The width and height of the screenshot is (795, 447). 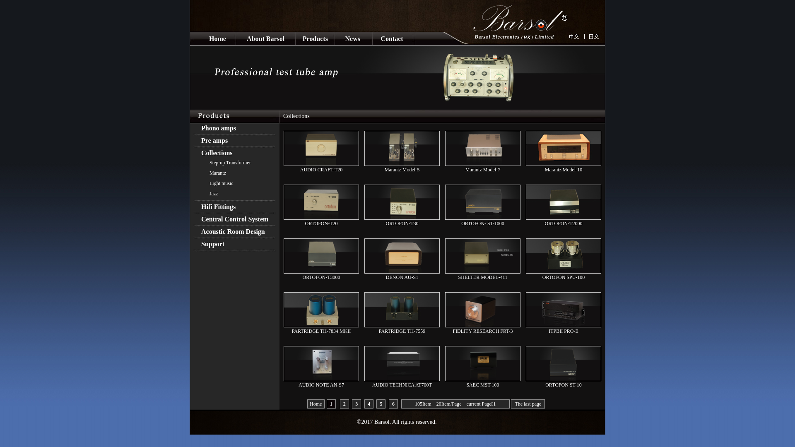 What do you see at coordinates (392, 39) in the screenshot?
I see `Contact` at bounding box center [392, 39].